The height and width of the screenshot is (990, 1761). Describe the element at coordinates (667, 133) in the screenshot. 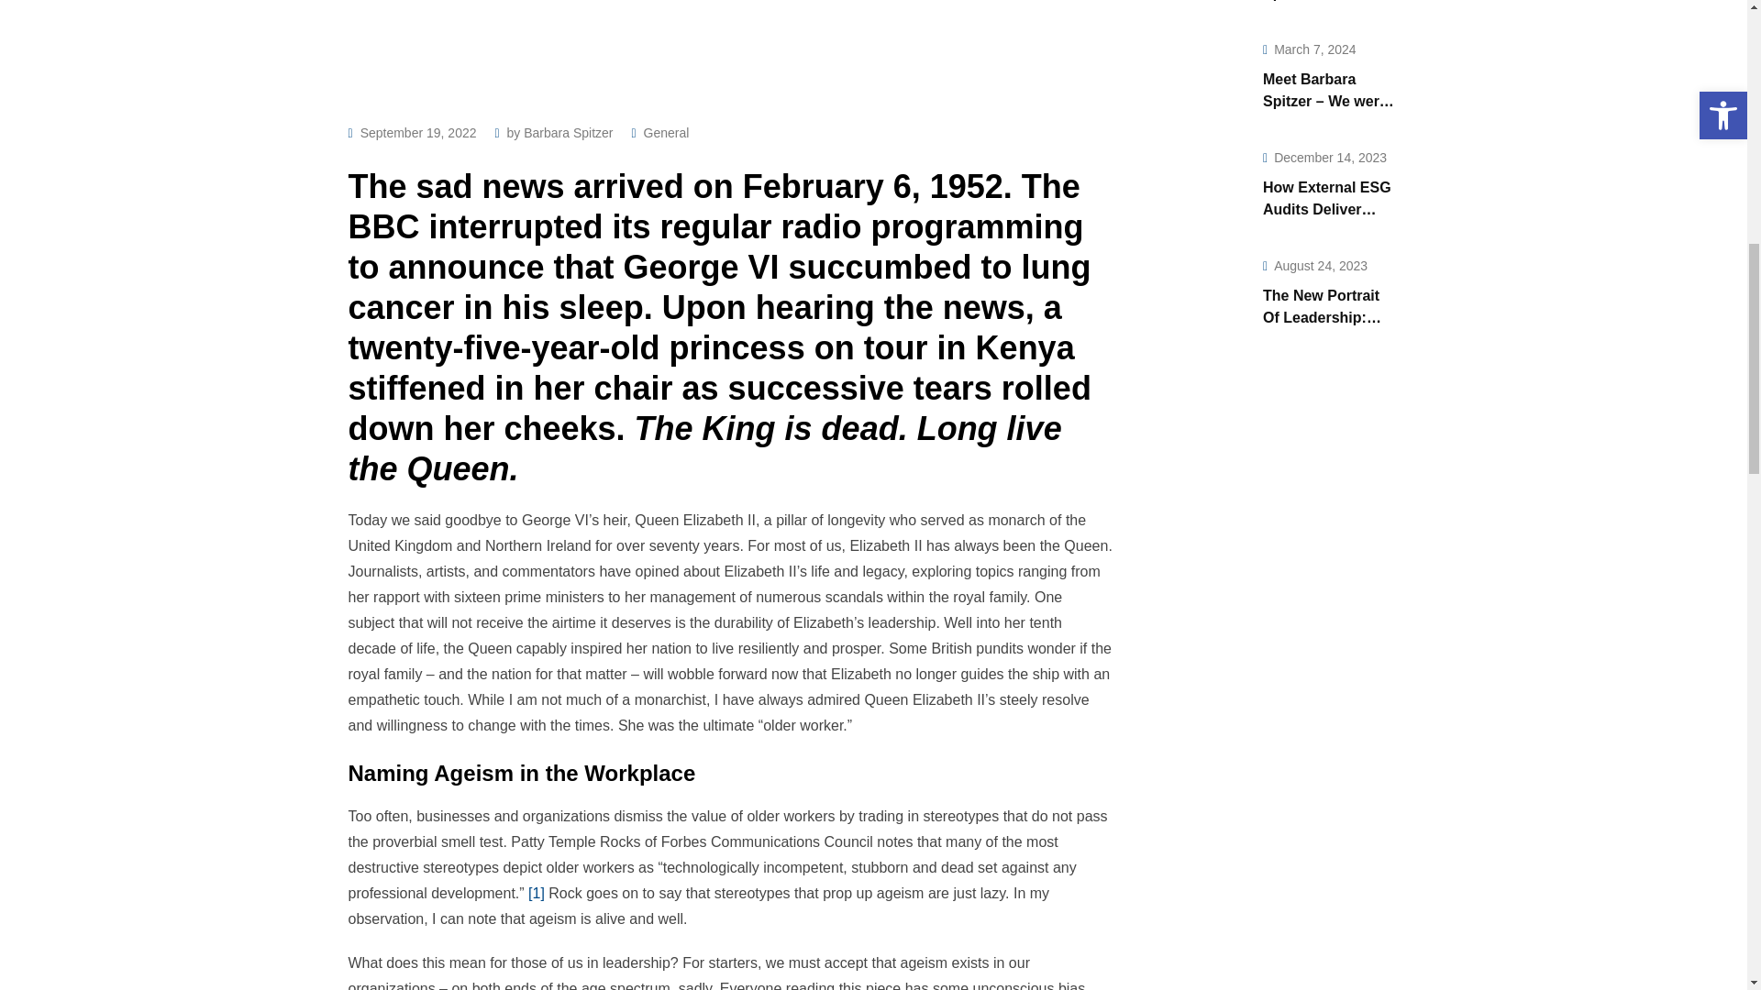

I see `General` at that location.